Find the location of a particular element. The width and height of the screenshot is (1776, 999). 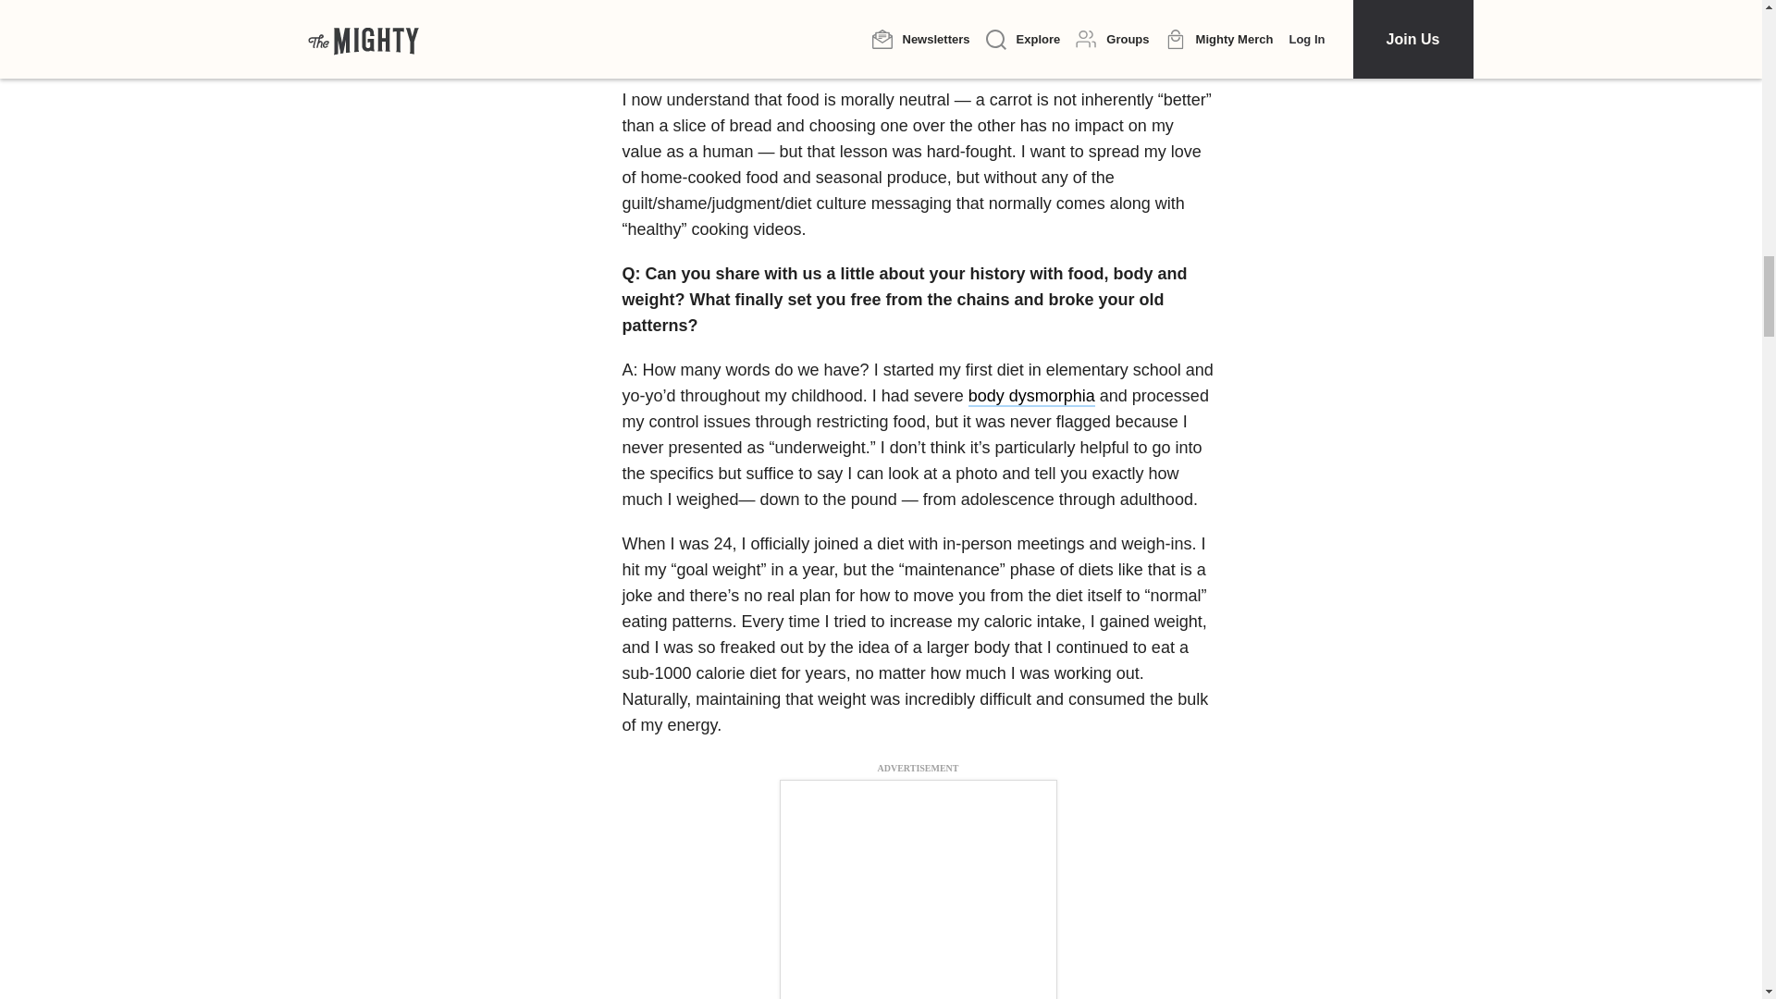

body dysmorphia is located at coordinates (1031, 396).